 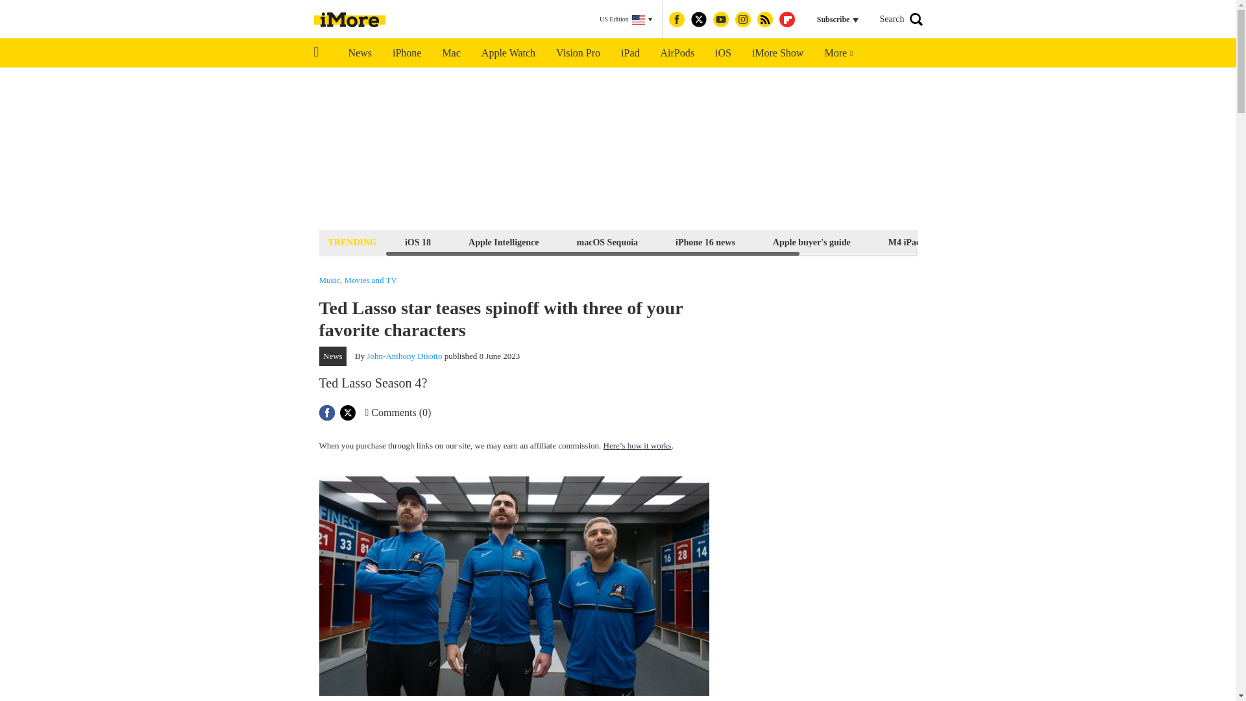 What do you see at coordinates (777, 53) in the screenshot?
I see `iMore Show` at bounding box center [777, 53].